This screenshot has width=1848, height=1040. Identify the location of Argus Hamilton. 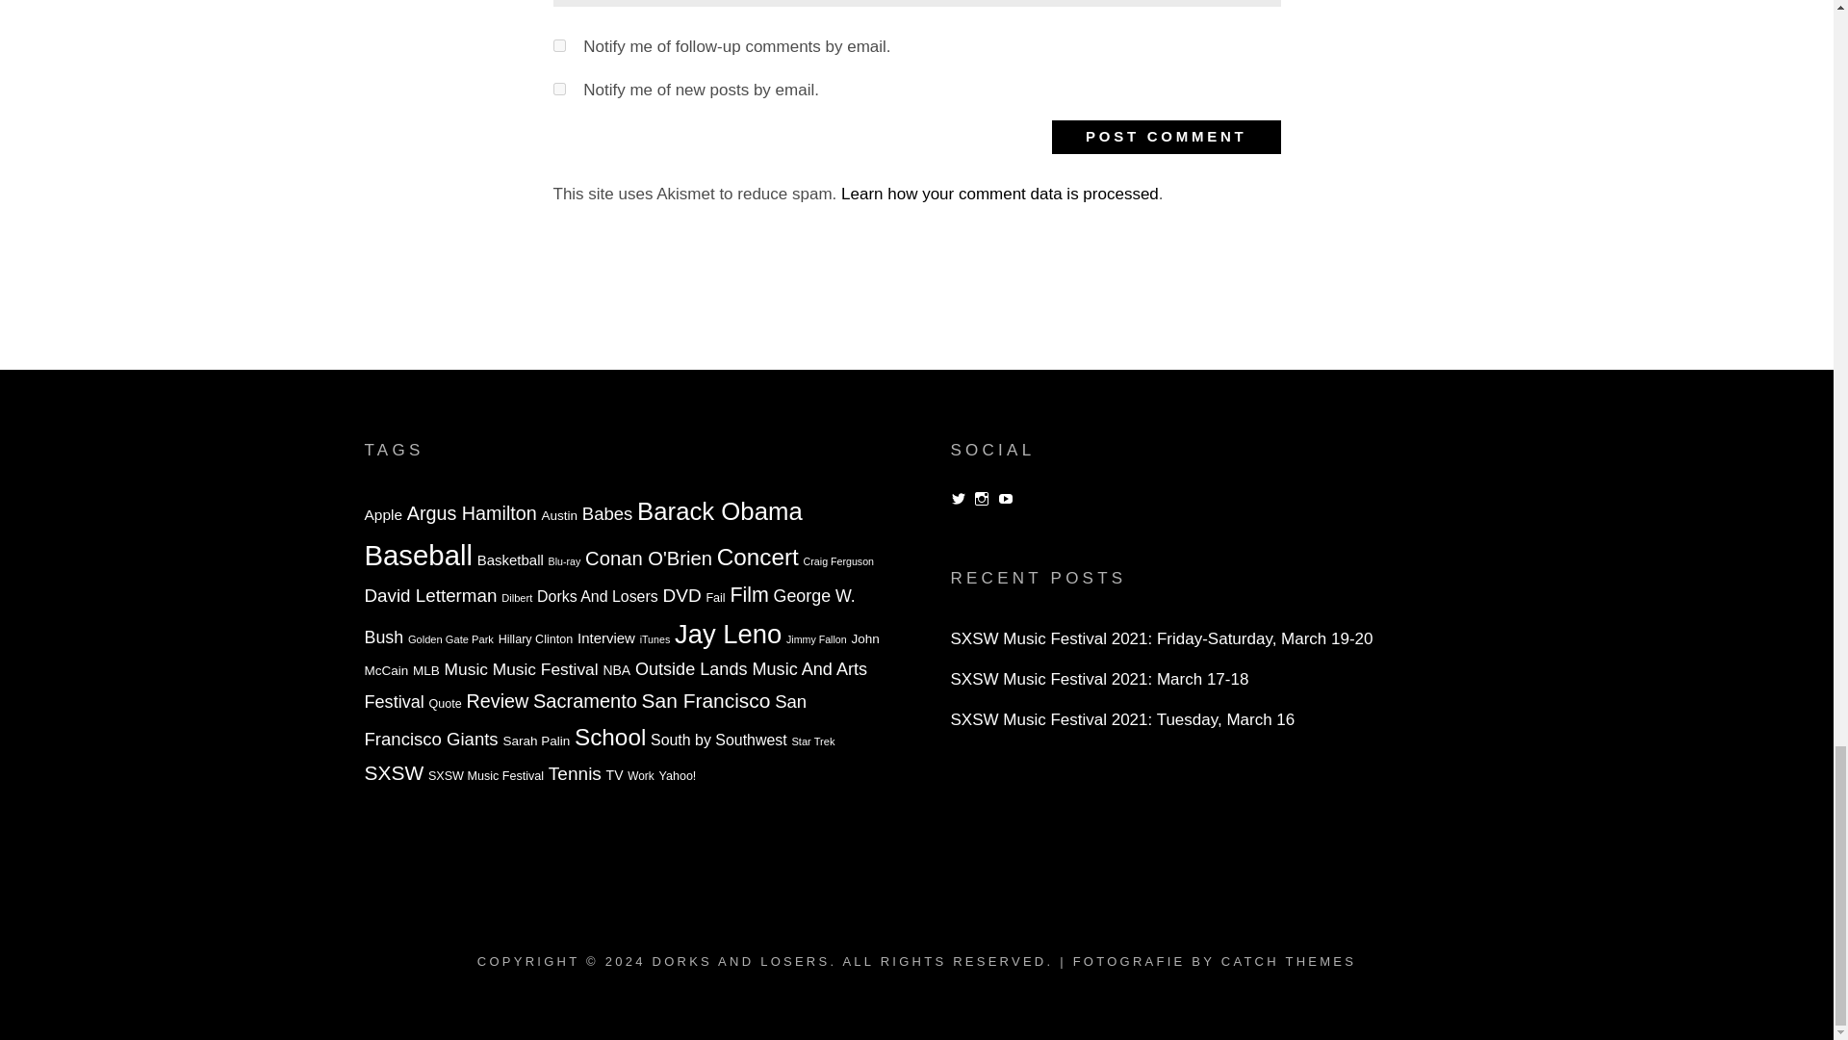
(472, 512).